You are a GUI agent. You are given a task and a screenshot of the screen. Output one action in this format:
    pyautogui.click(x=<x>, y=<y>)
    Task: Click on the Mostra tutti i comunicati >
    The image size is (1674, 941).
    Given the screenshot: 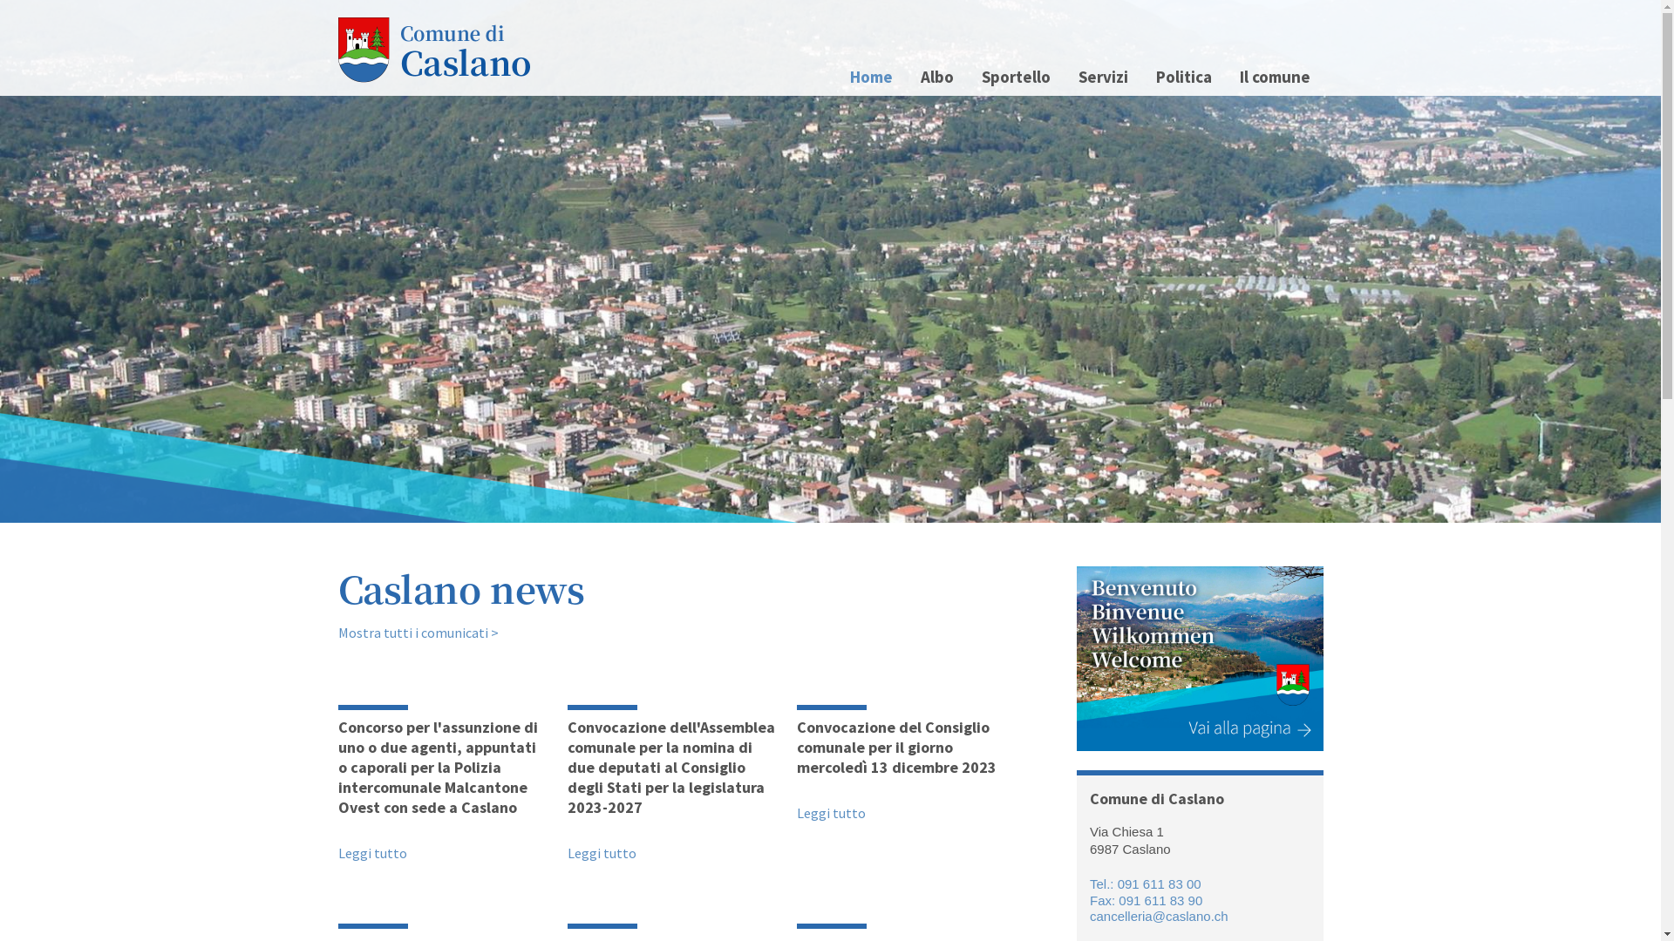 What is the action you would take?
    pyautogui.click(x=418, y=633)
    